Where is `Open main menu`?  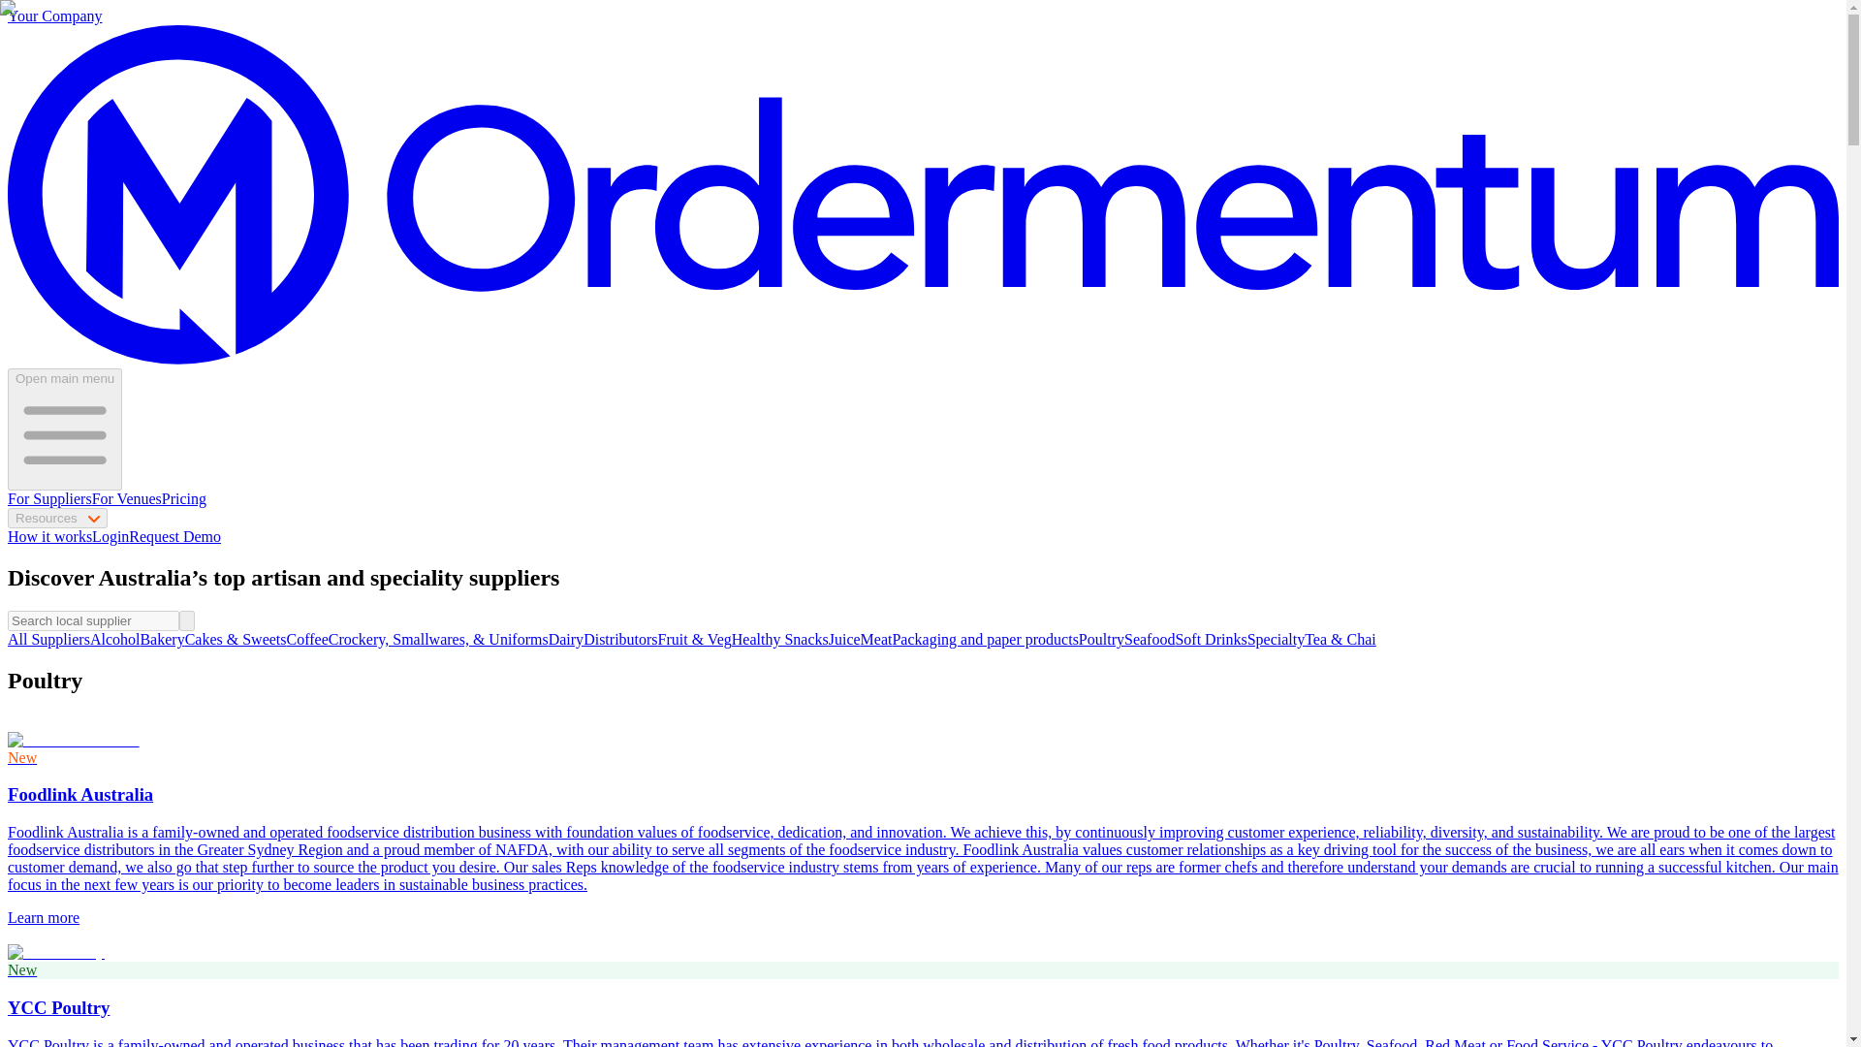
Open main menu is located at coordinates (64, 429).